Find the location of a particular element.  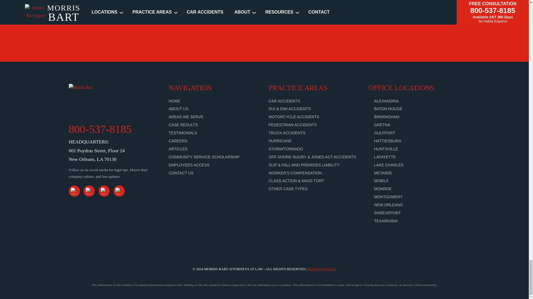

Areas We Serve is located at coordinates (186, 117).